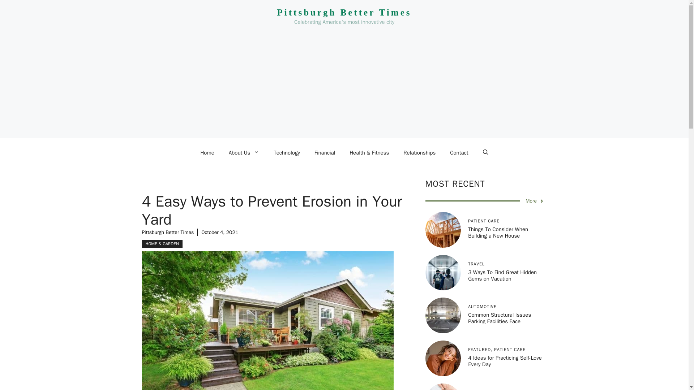  Describe the element at coordinates (207, 152) in the screenshot. I see `Home` at that location.